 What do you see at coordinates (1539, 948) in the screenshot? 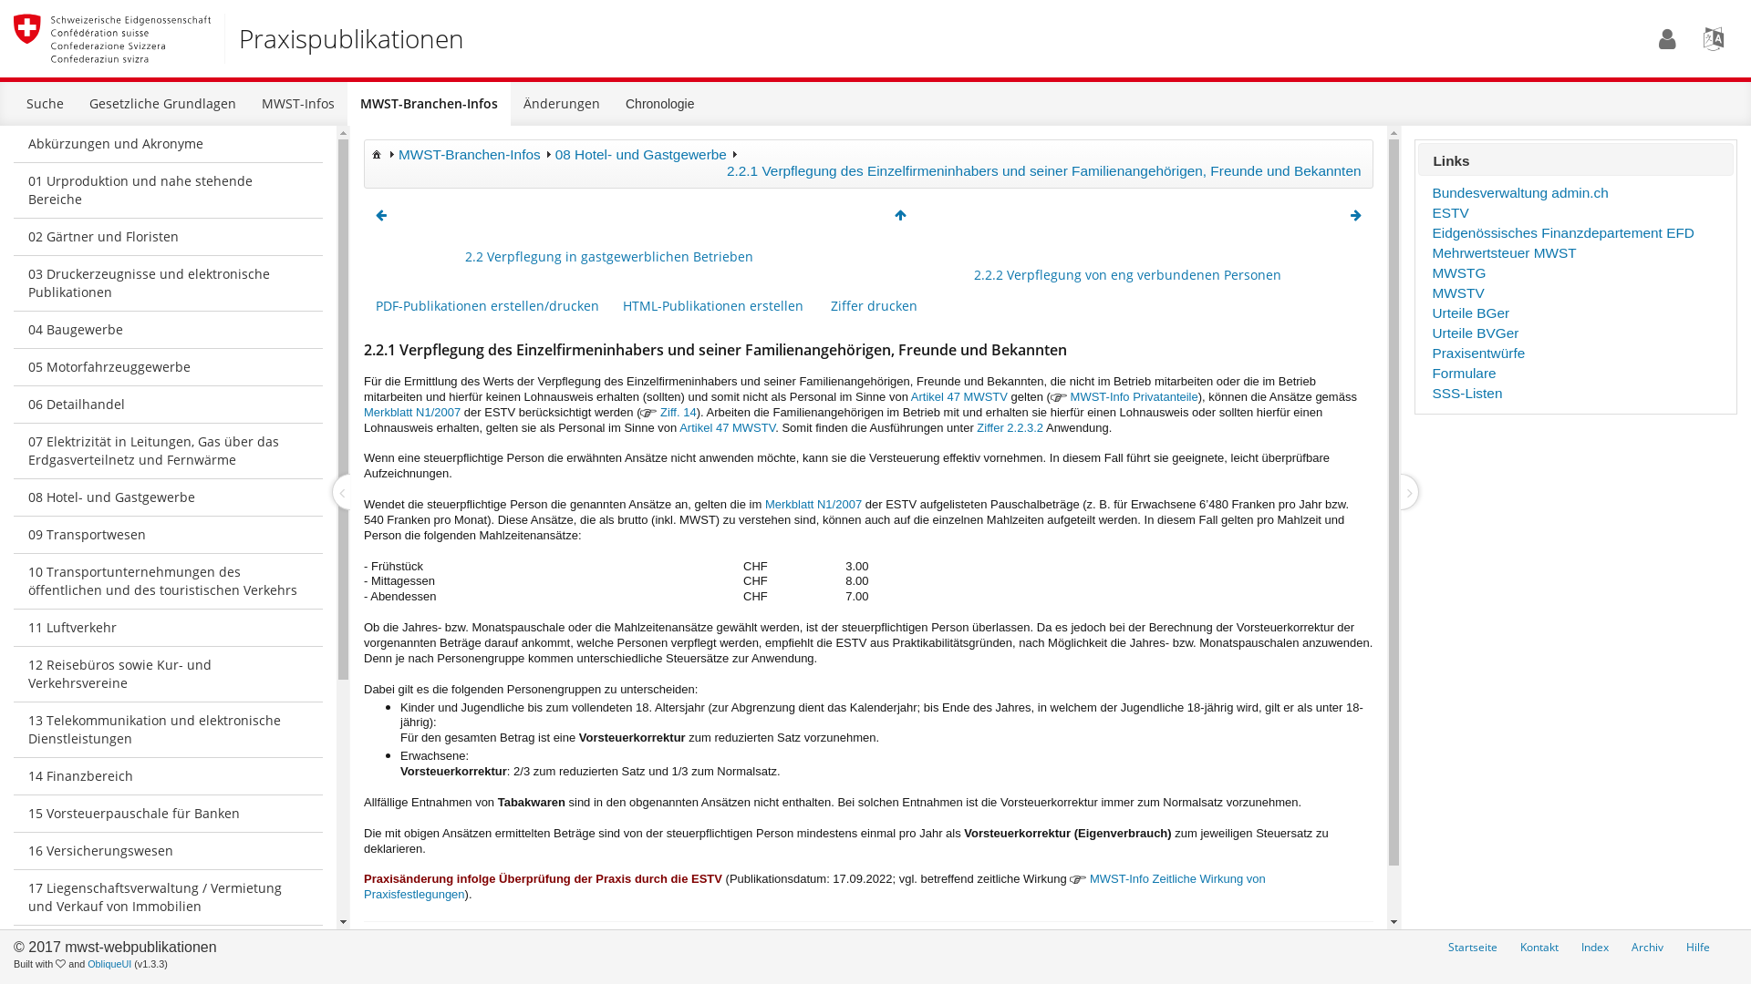
I see `Kontakt` at bounding box center [1539, 948].